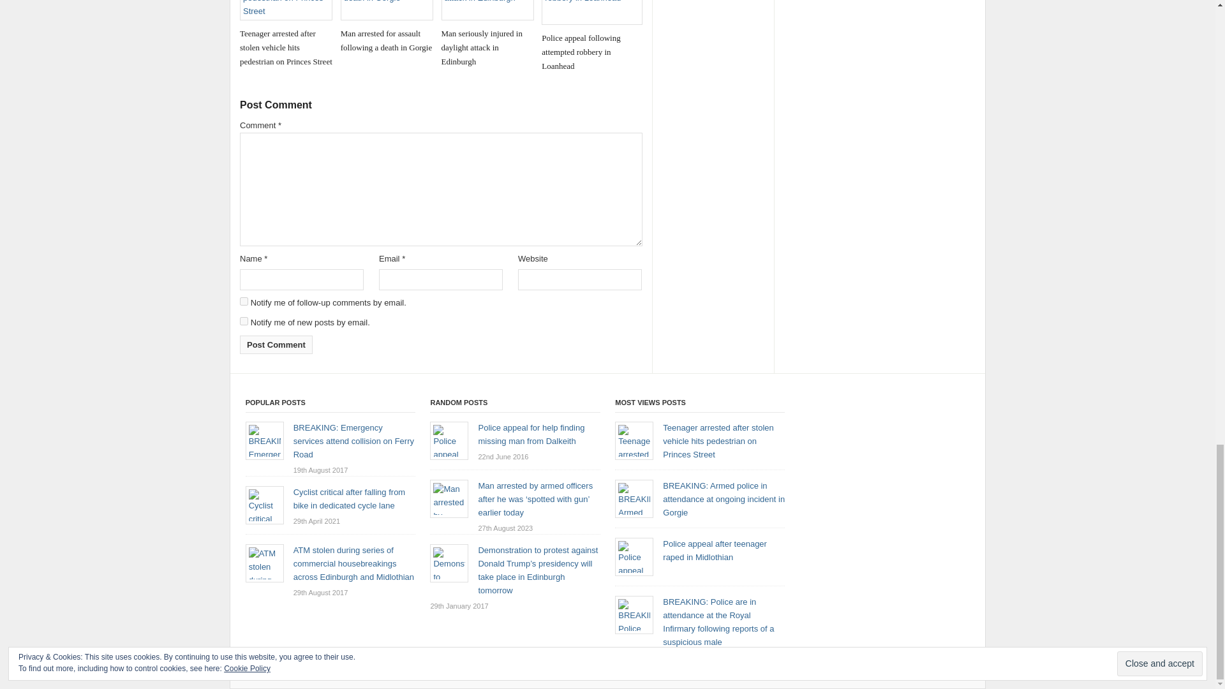  I want to click on subscribe, so click(244, 320).